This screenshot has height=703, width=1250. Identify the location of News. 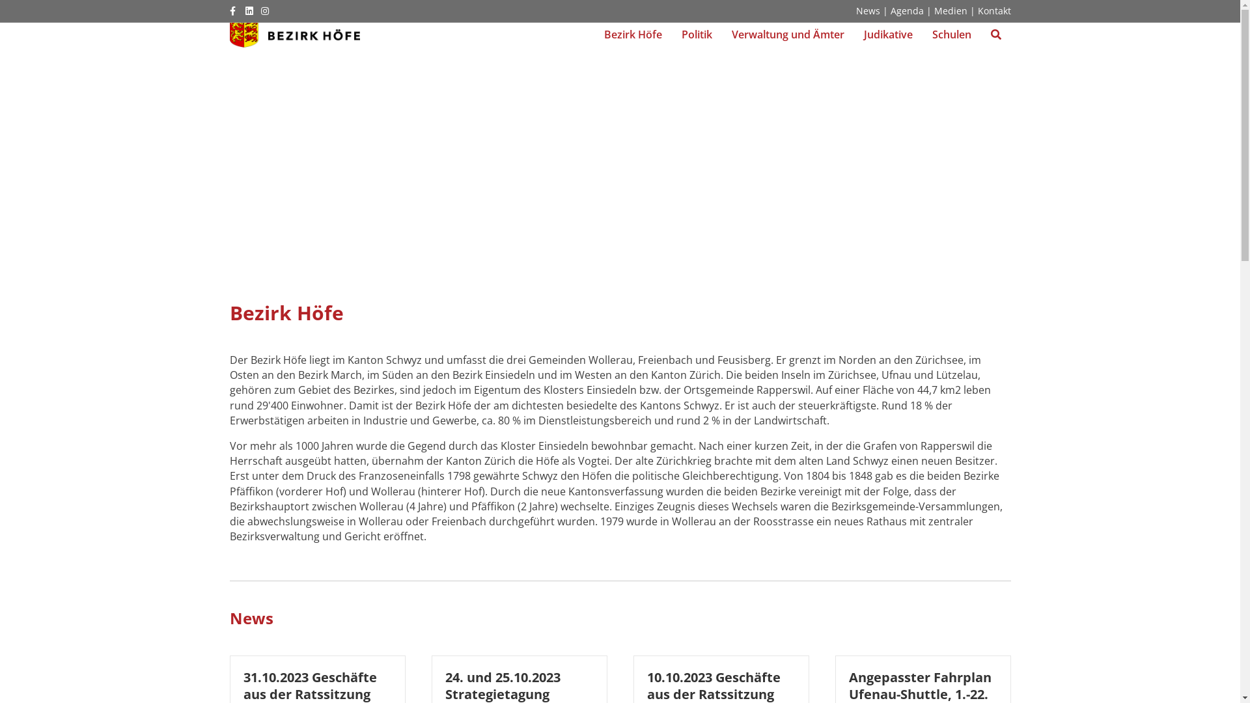
(867, 10).